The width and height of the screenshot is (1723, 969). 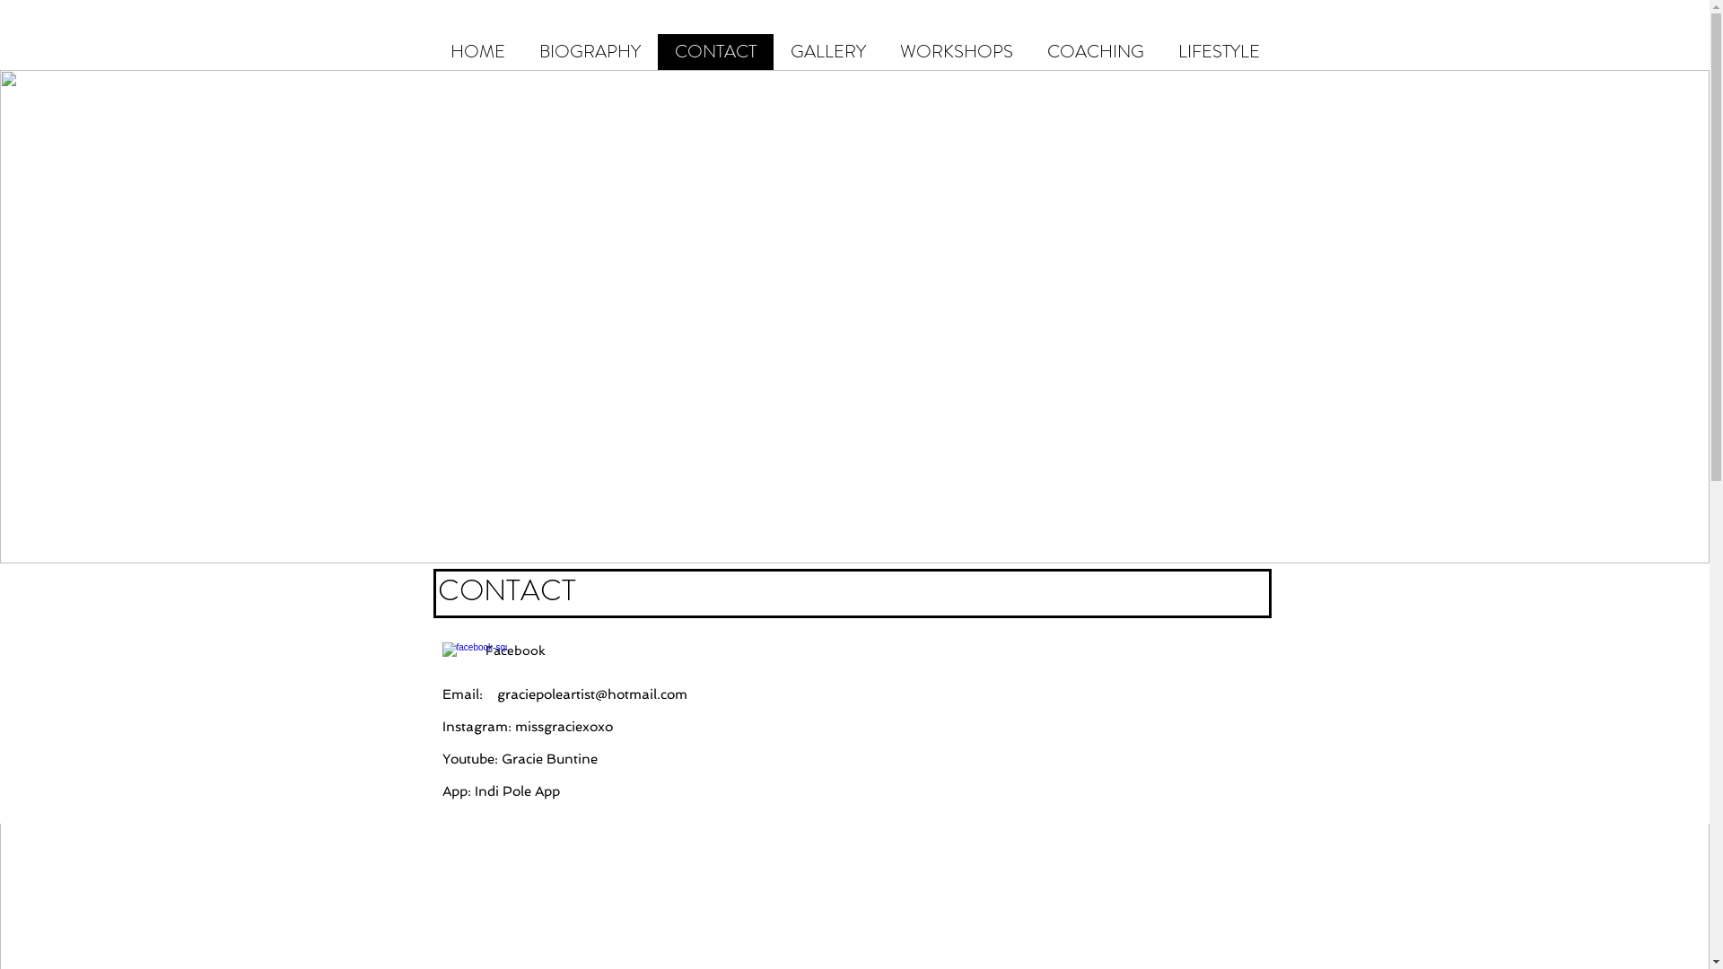 What do you see at coordinates (957, 52) in the screenshot?
I see `WORKSHOPS` at bounding box center [957, 52].